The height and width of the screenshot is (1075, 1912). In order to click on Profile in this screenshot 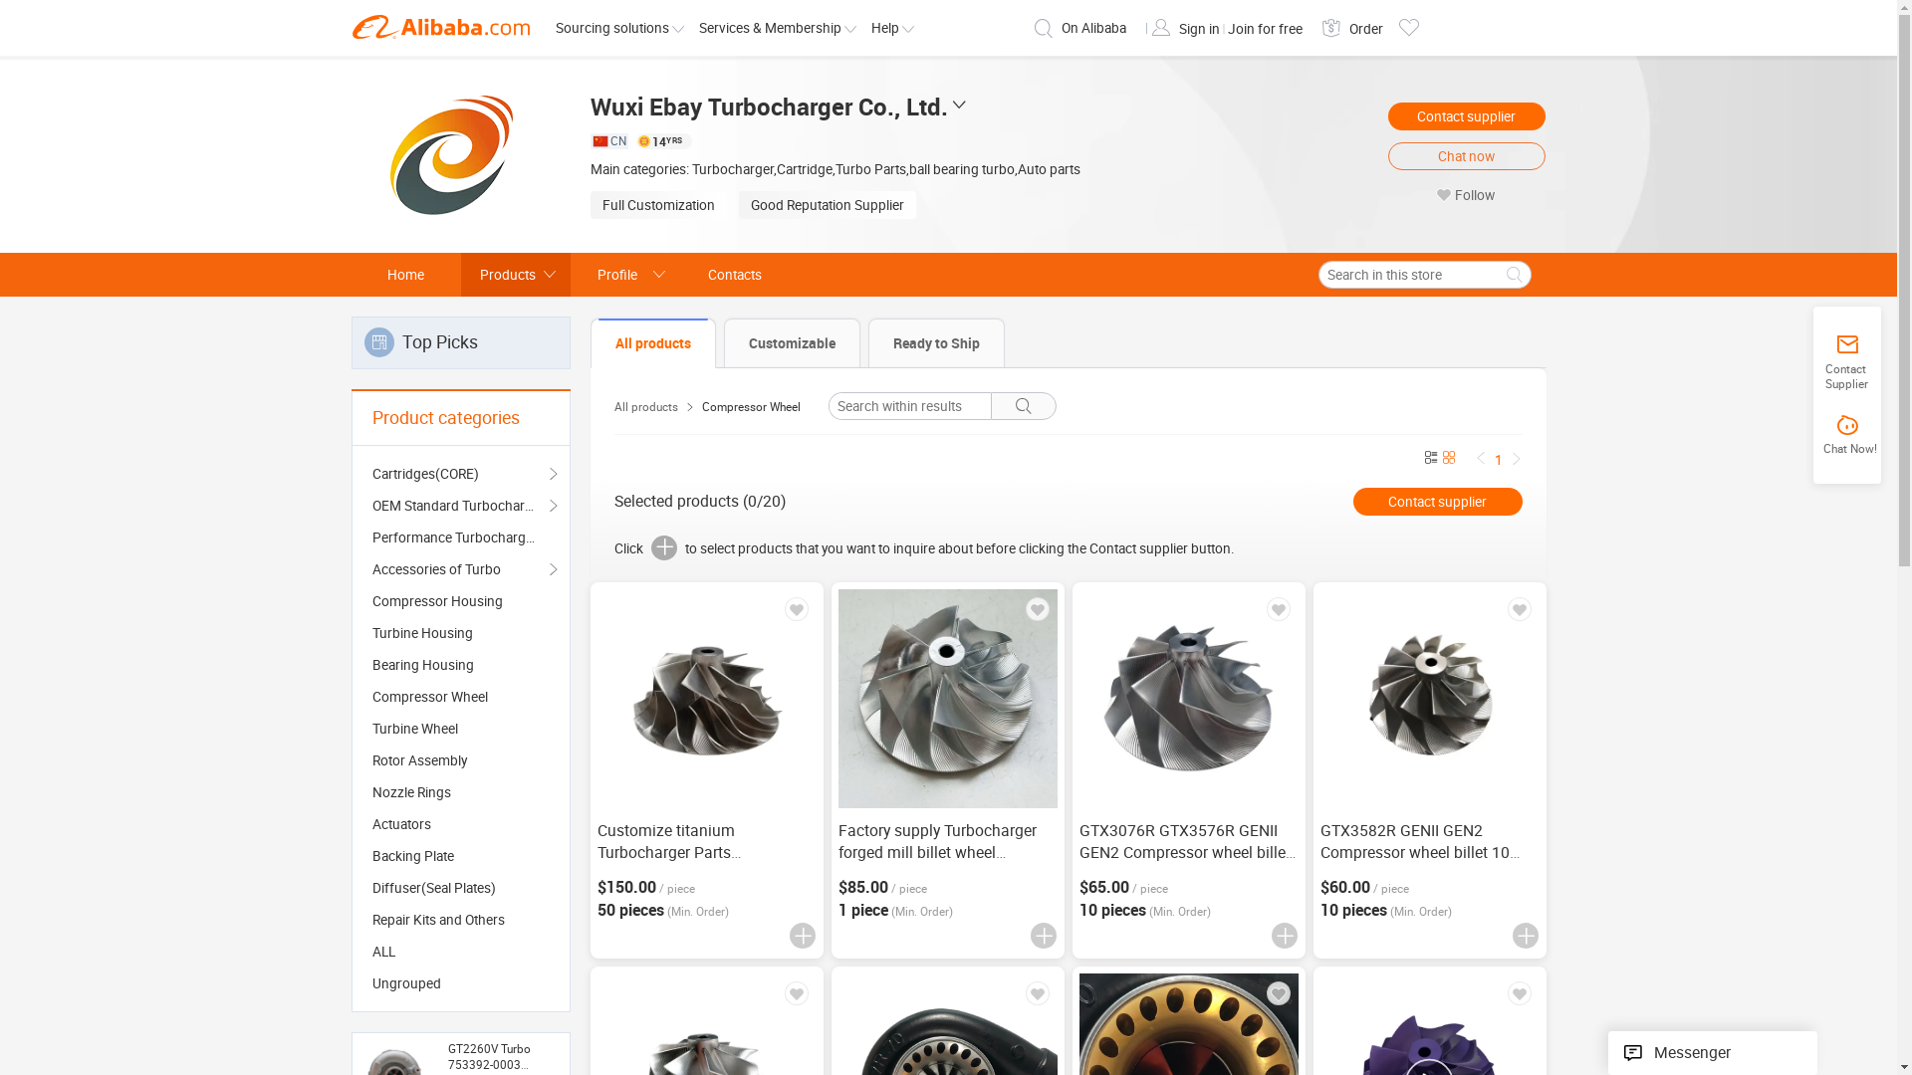, I will do `click(624, 275)`.